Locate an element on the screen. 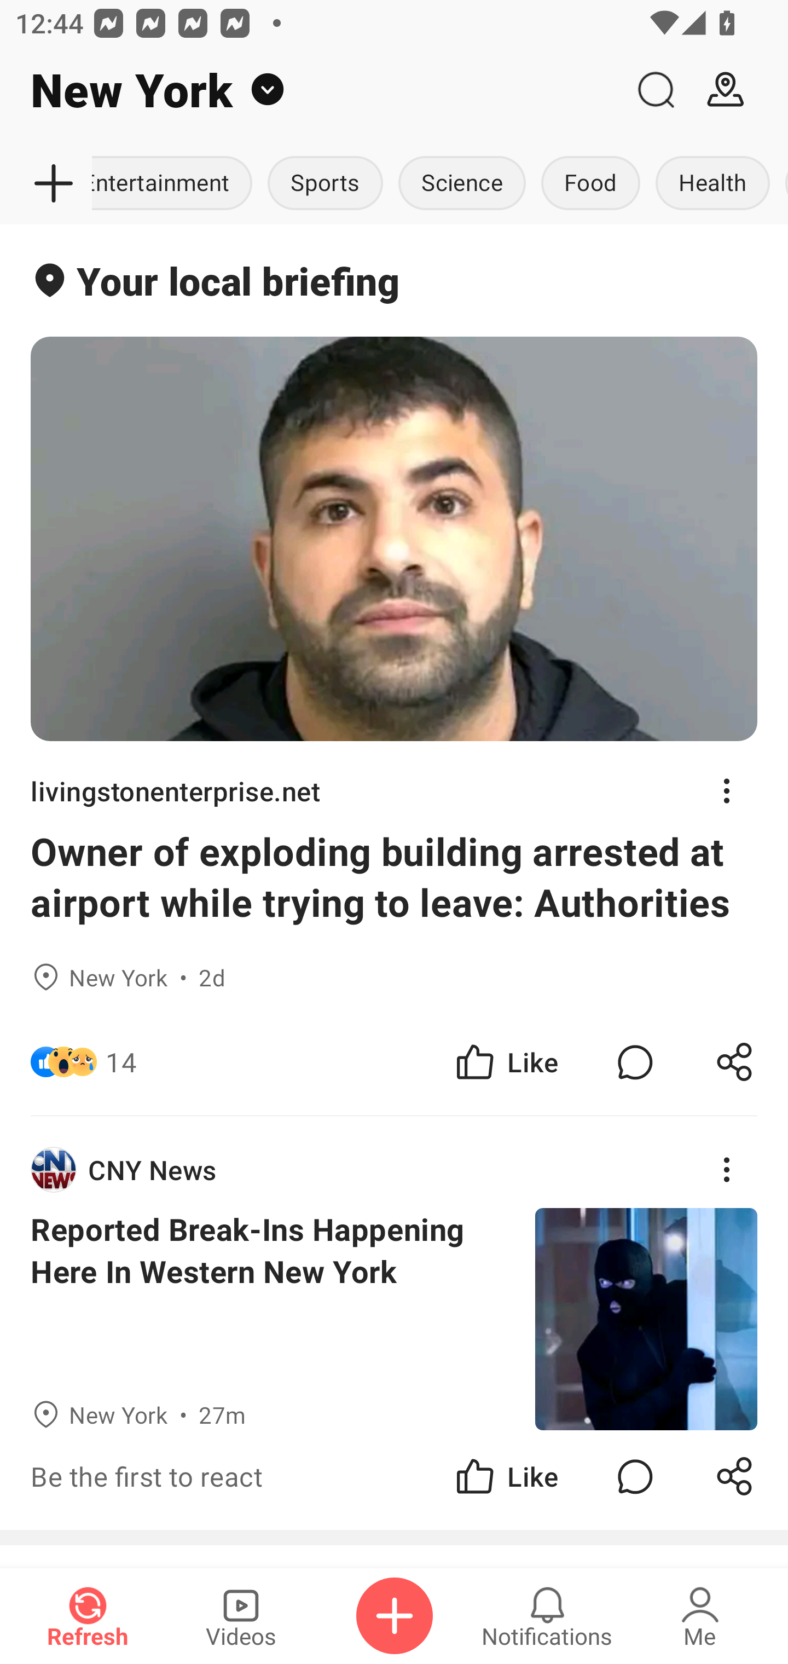 This screenshot has width=788, height=1664. Notifications is located at coordinates (547, 1616).